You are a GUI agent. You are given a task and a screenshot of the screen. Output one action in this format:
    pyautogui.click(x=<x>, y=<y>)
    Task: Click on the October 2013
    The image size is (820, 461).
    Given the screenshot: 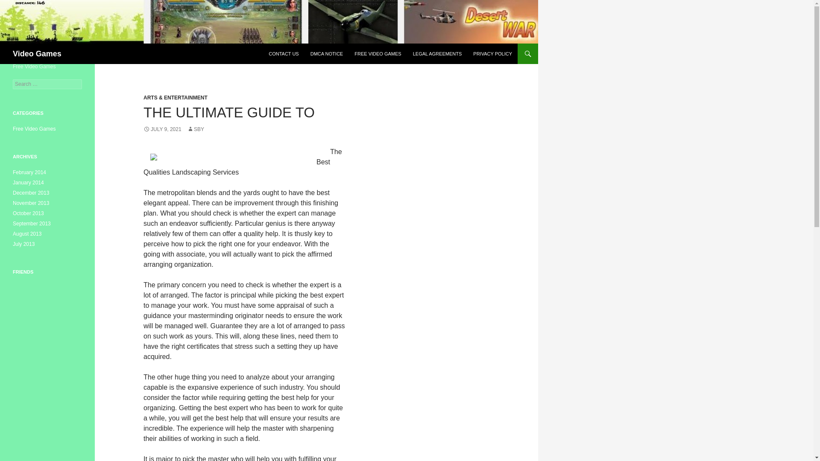 What is the action you would take?
    pyautogui.click(x=28, y=213)
    